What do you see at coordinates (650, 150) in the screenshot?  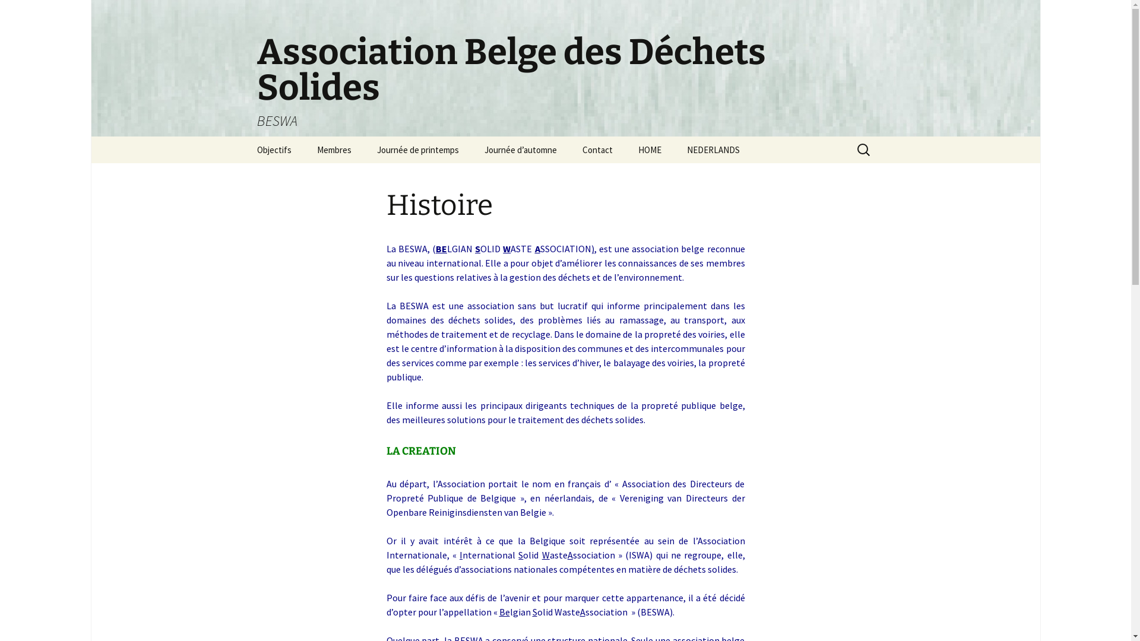 I see `HOME` at bounding box center [650, 150].